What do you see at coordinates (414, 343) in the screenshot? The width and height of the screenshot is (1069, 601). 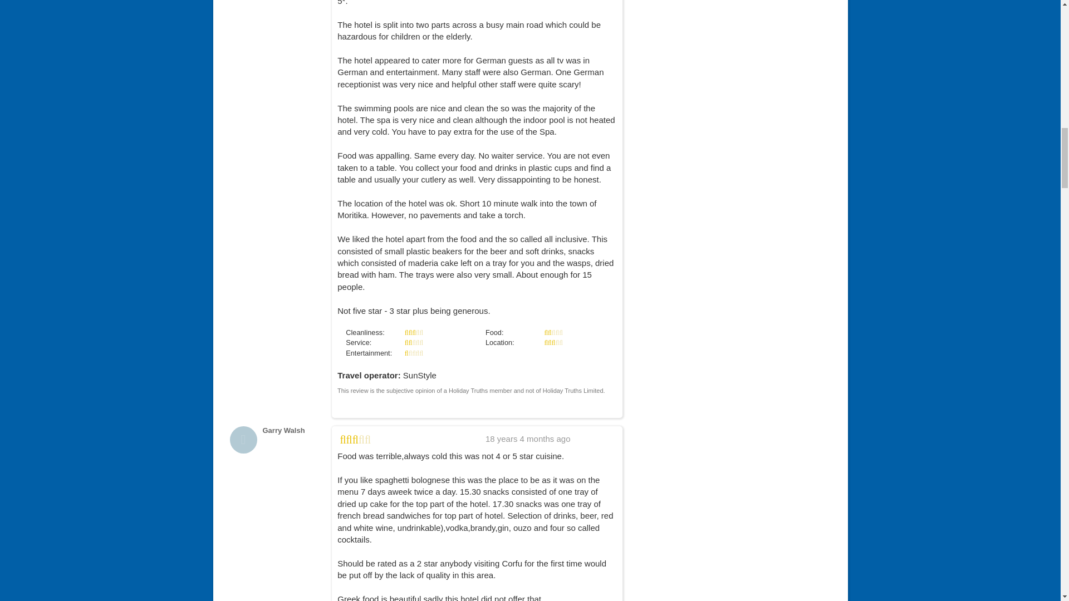 I see `Average` at bounding box center [414, 343].